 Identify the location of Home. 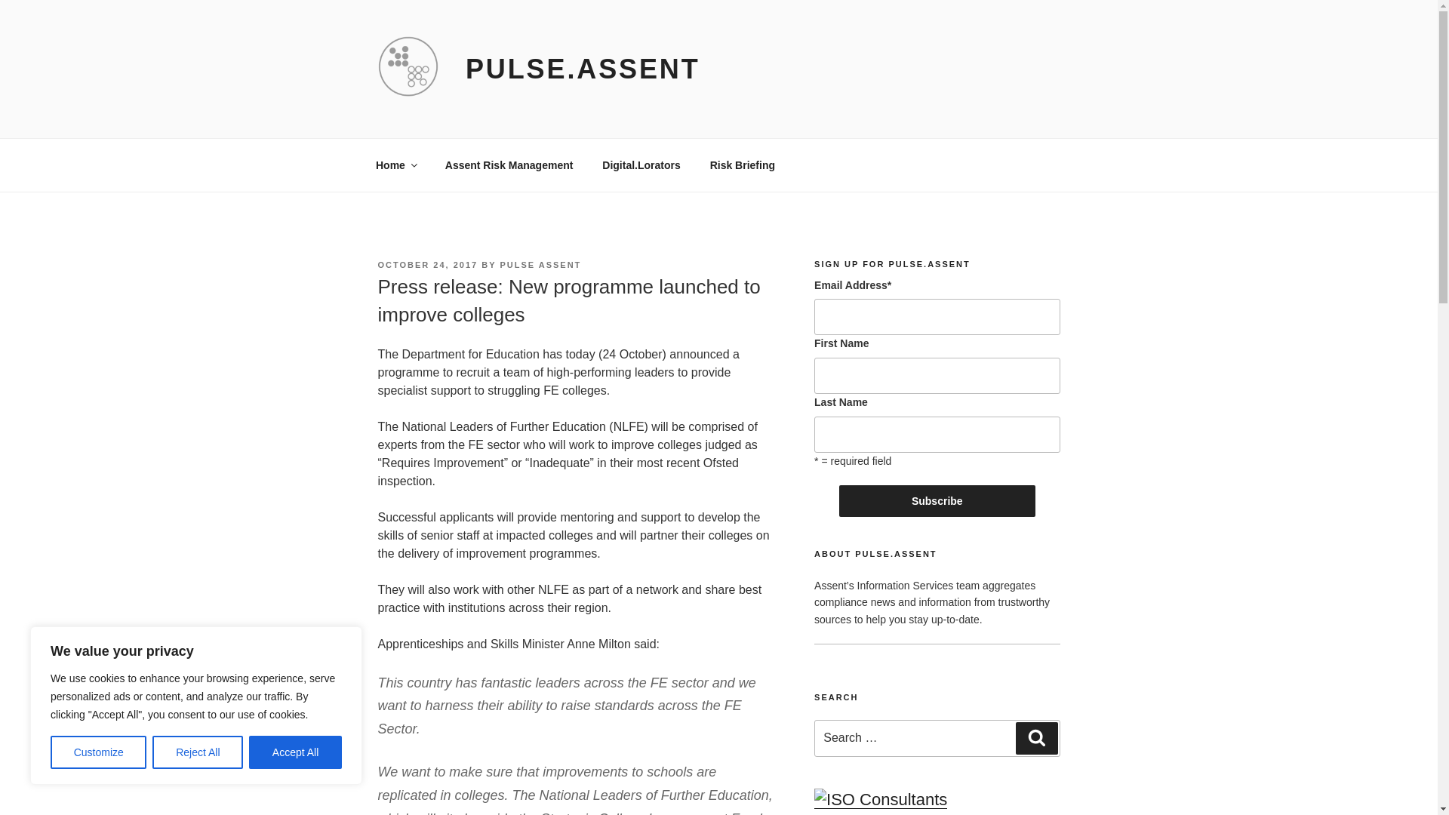
(395, 165).